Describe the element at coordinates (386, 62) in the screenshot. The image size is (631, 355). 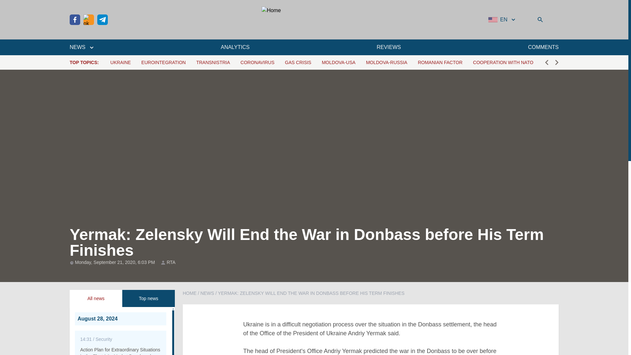
I see `MOLDOVA-RUSSIA` at that location.